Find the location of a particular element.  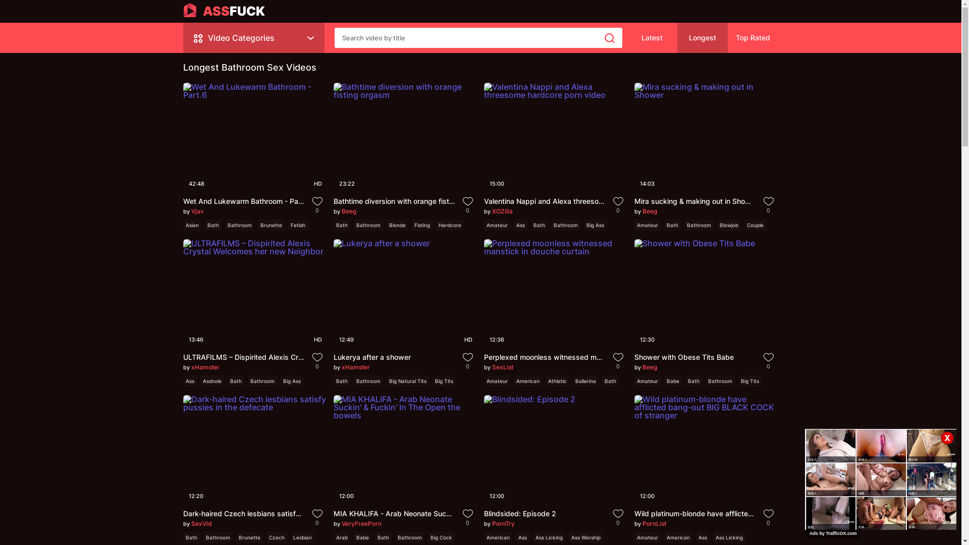

Latest is located at coordinates (652, 38).